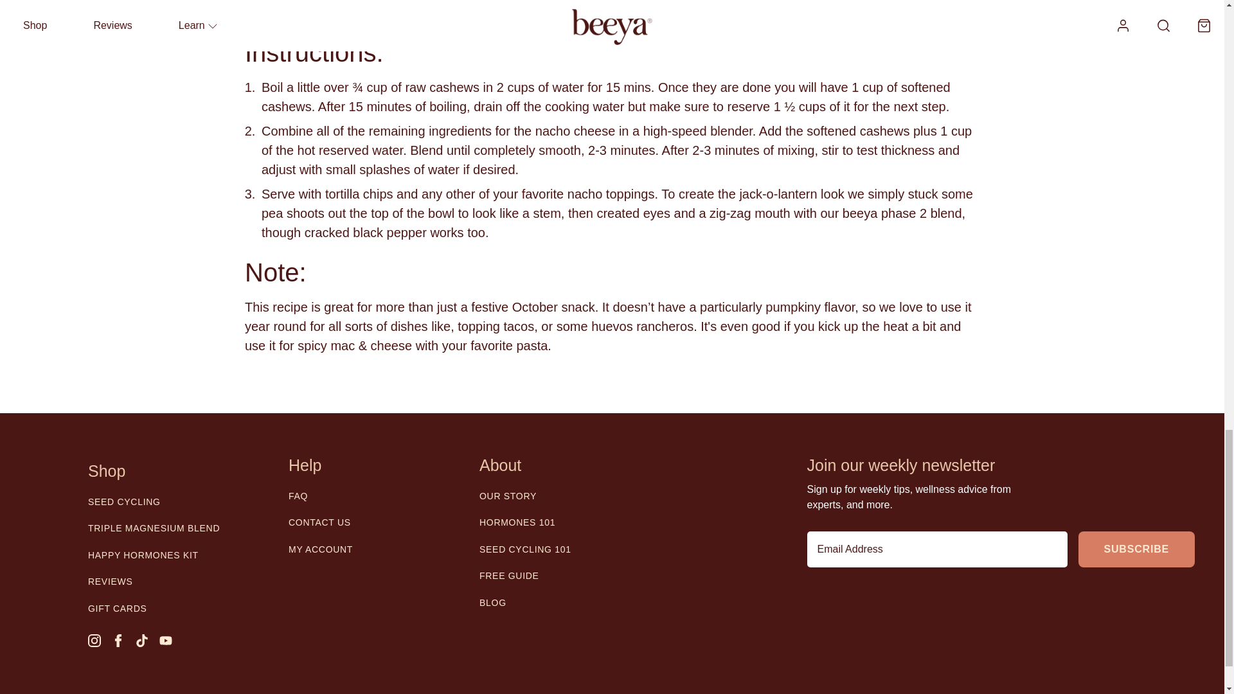  What do you see at coordinates (123, 502) in the screenshot?
I see `SEED CYCLING` at bounding box center [123, 502].